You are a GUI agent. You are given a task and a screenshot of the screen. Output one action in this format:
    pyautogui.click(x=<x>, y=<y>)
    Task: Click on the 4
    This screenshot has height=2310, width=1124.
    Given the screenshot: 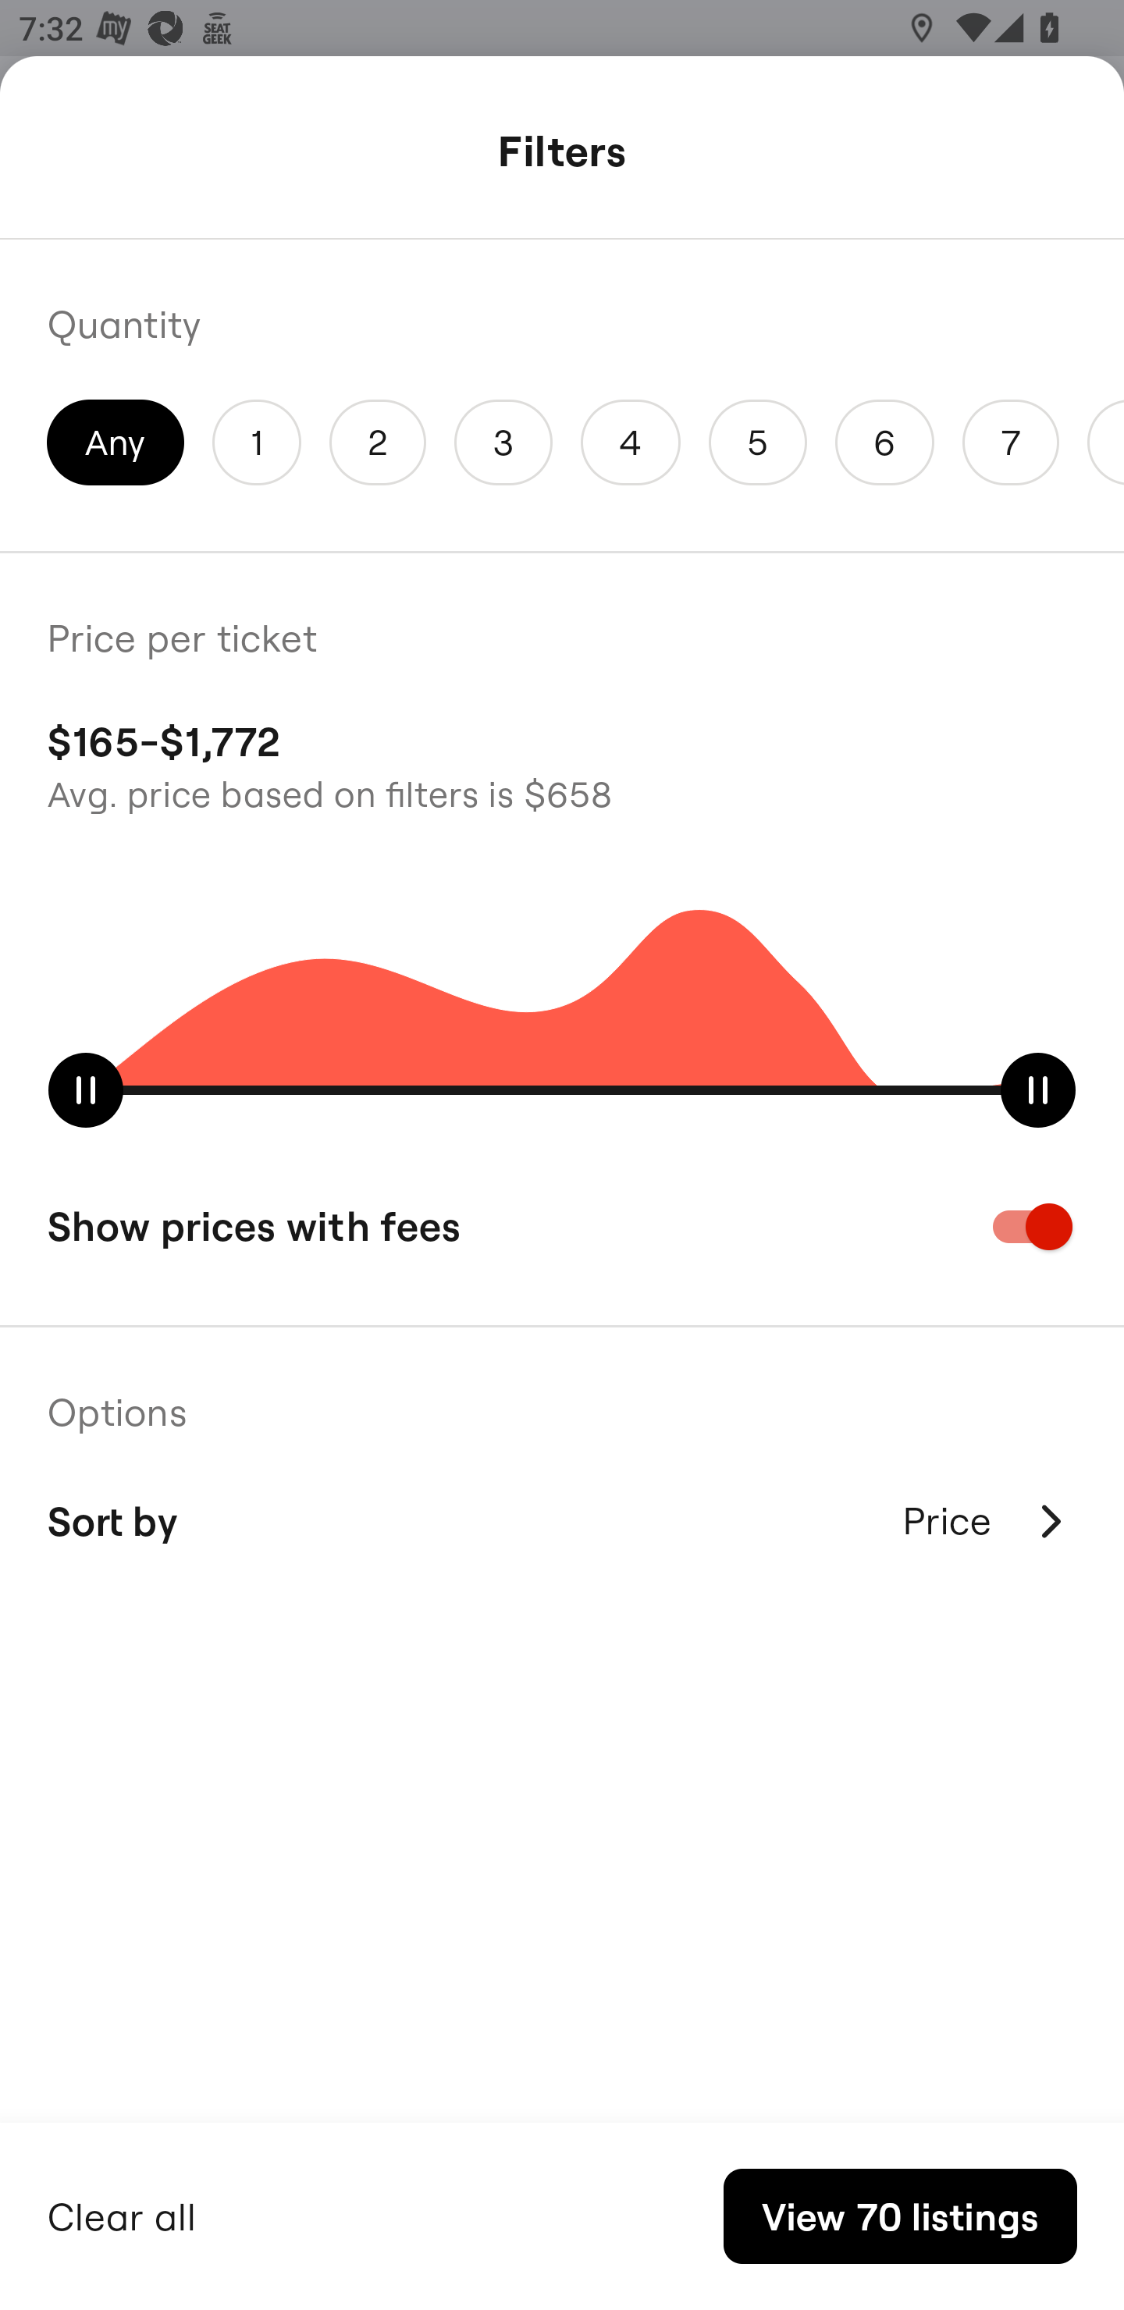 What is the action you would take?
    pyautogui.click(x=630, y=442)
    